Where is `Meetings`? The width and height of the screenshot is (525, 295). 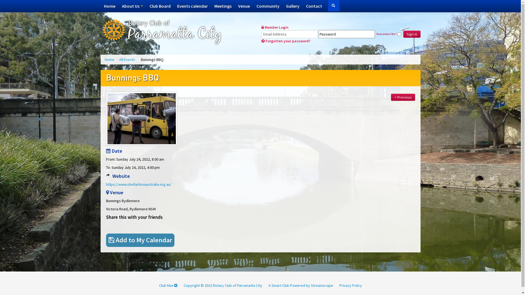
Meetings is located at coordinates (223, 6).